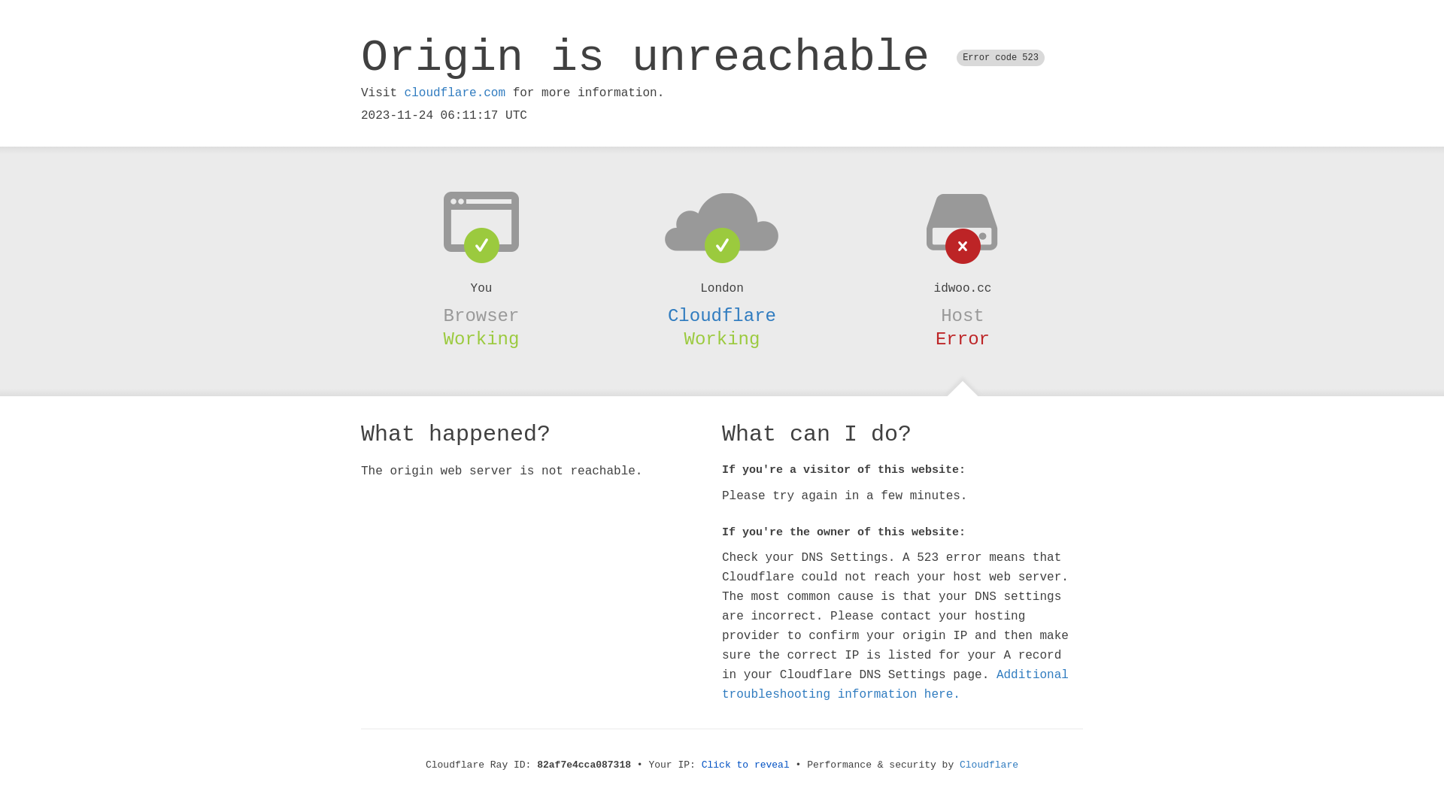 Image resolution: width=1444 pixels, height=812 pixels. What do you see at coordinates (895, 685) in the screenshot?
I see `Additional troubleshooting information here.` at bounding box center [895, 685].